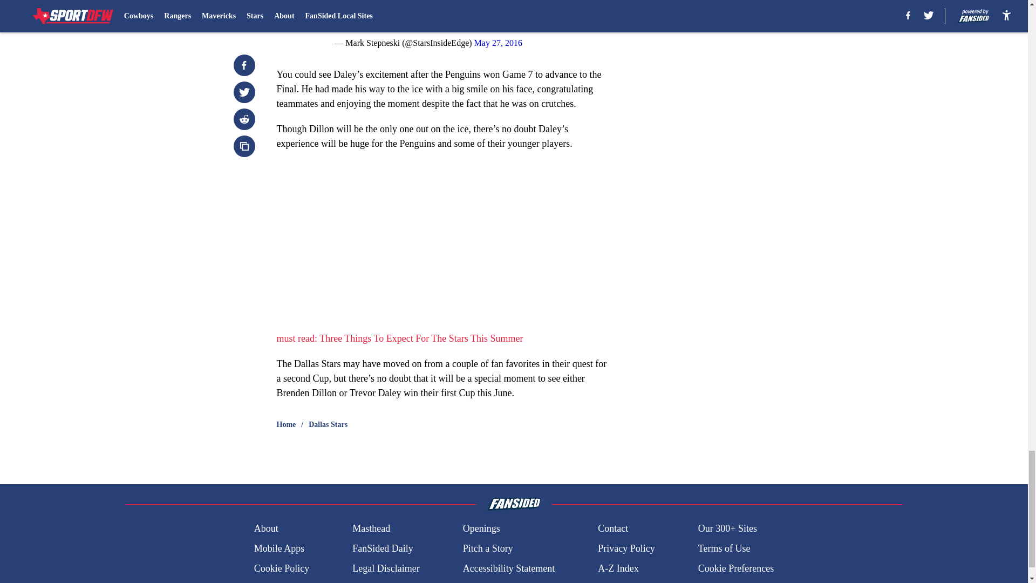 The width and height of the screenshot is (1036, 583). What do you see at coordinates (371, 528) in the screenshot?
I see `Masthead` at bounding box center [371, 528].